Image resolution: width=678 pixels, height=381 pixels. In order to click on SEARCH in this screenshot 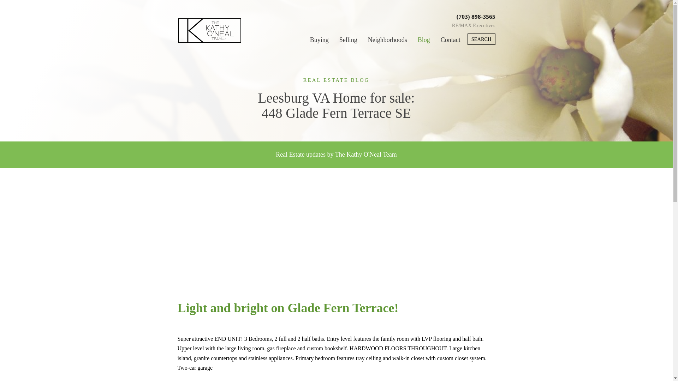, I will do `click(482, 39)`.